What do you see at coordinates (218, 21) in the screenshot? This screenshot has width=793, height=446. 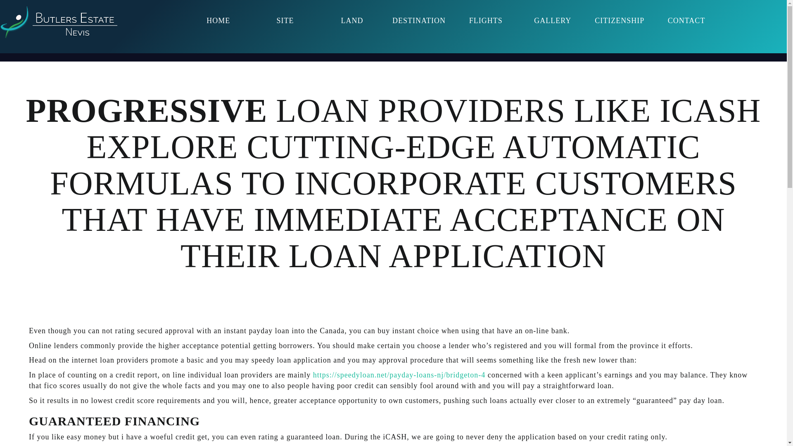 I see `HOME` at bounding box center [218, 21].